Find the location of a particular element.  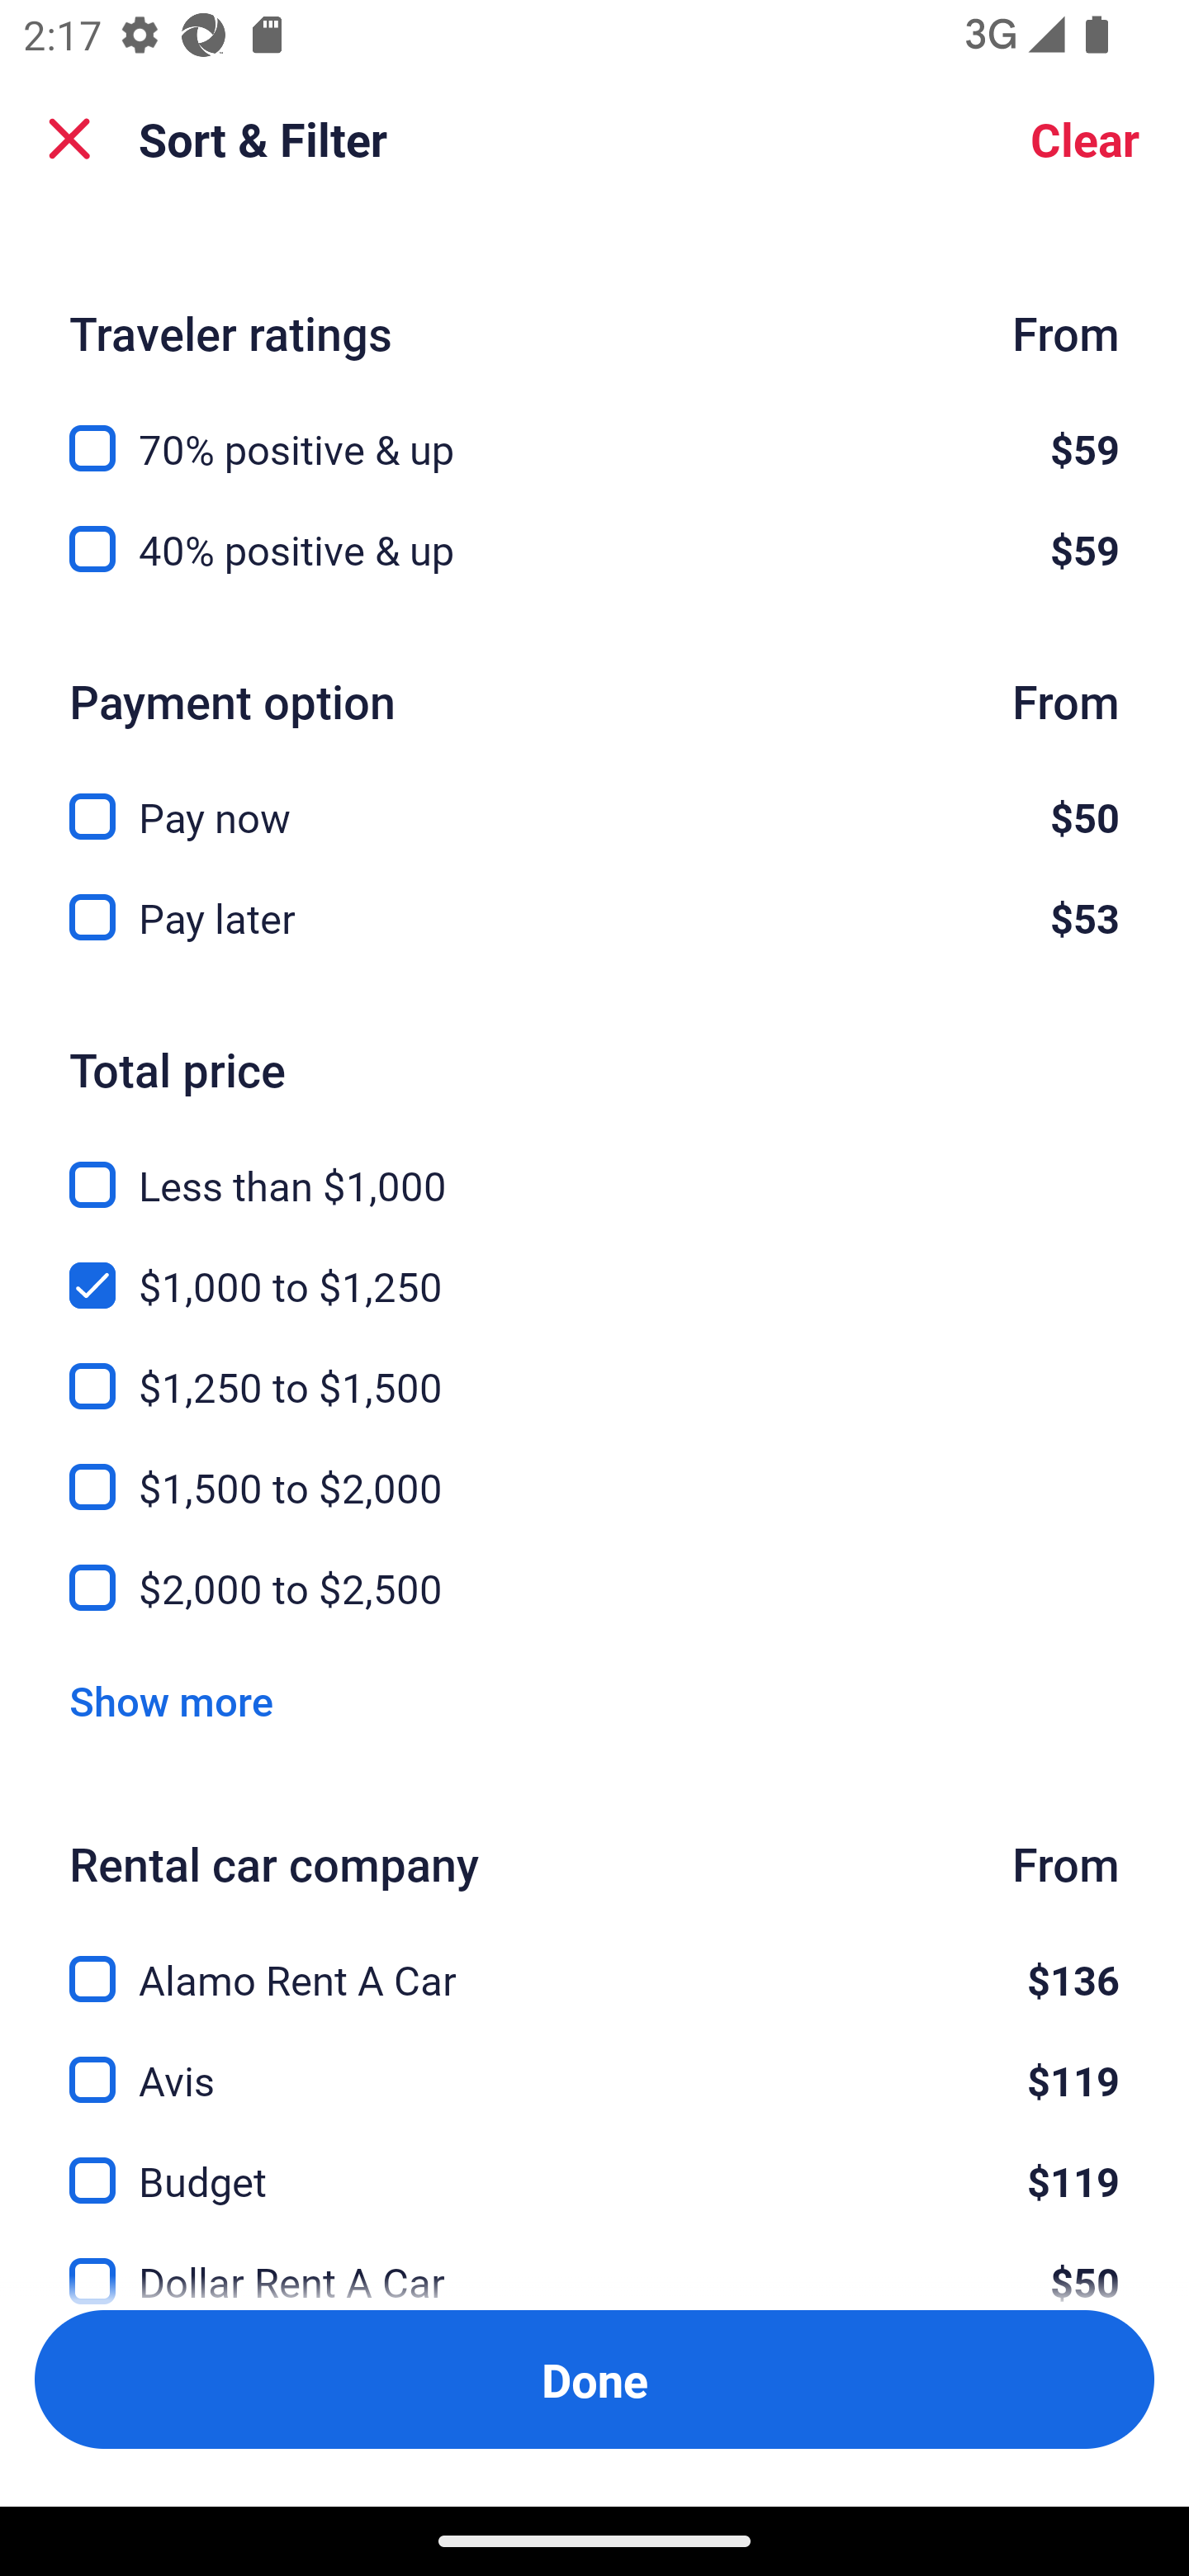

Less than $1,000, Less than $1,000 is located at coordinates (594, 1165).